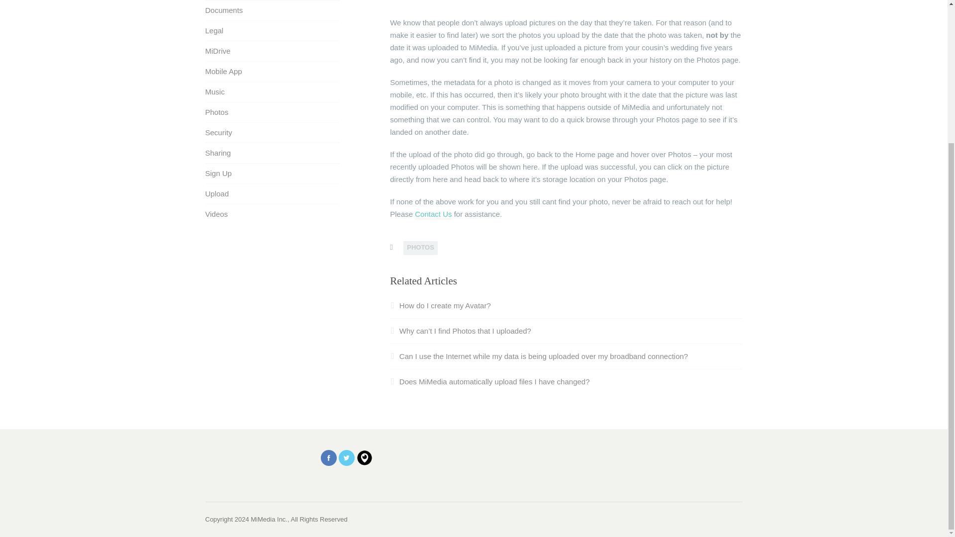 This screenshot has height=537, width=955. Describe the element at coordinates (217, 51) in the screenshot. I see `MiDrive` at that location.